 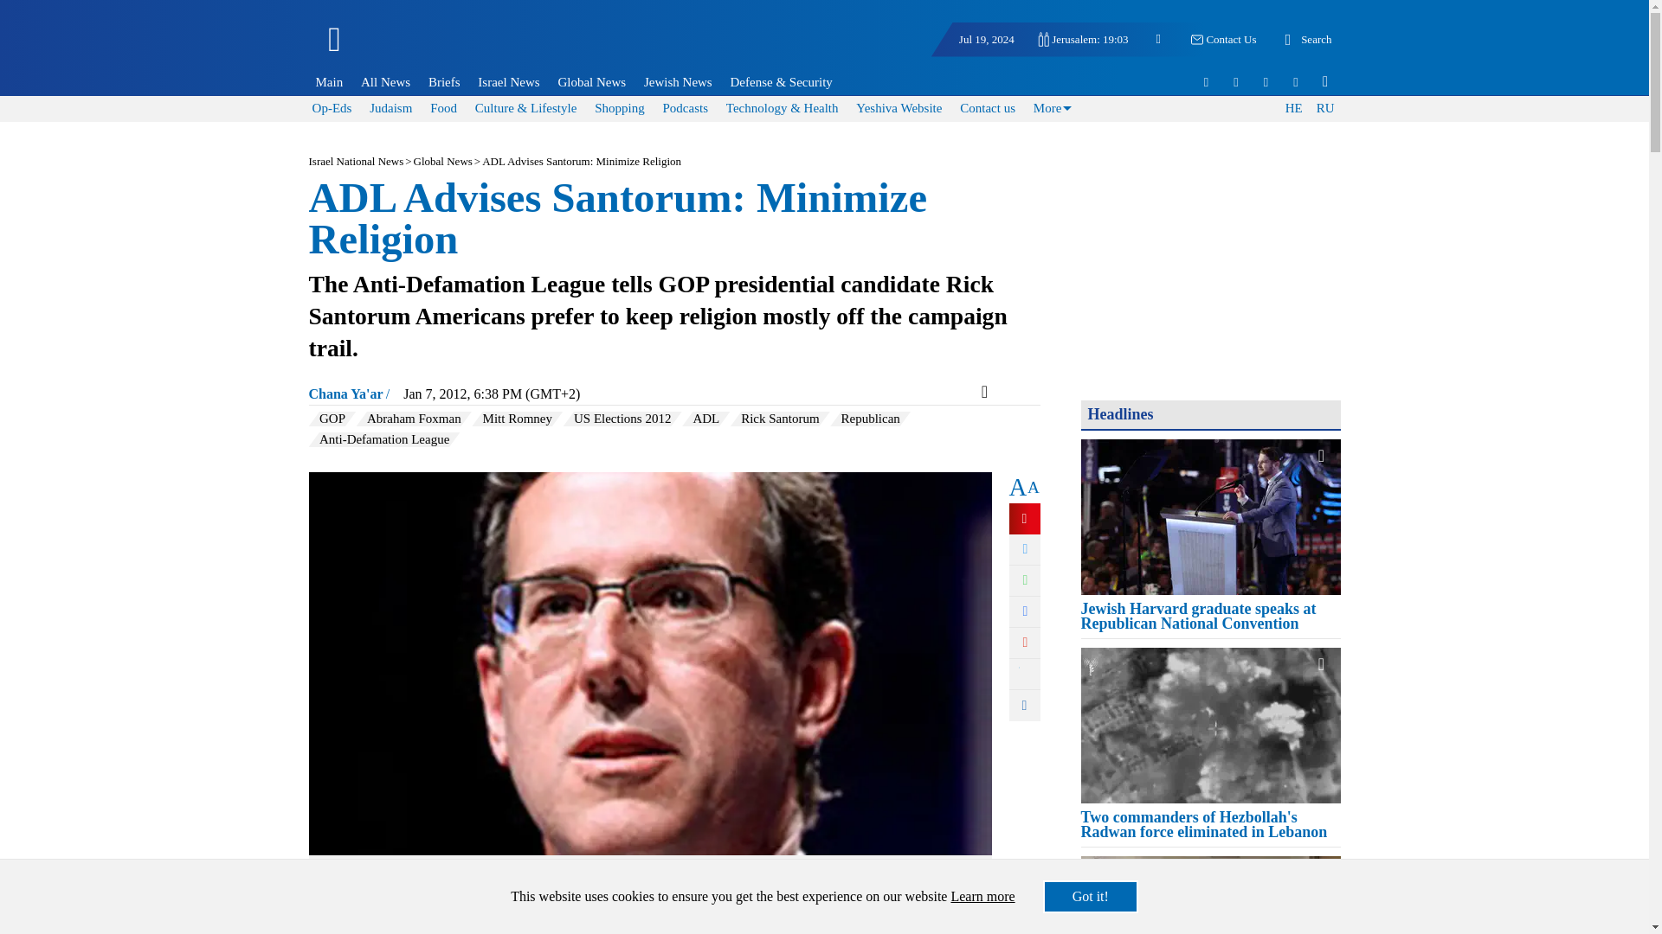 What do you see at coordinates (684, 107) in the screenshot?
I see `Podcasts` at bounding box center [684, 107].